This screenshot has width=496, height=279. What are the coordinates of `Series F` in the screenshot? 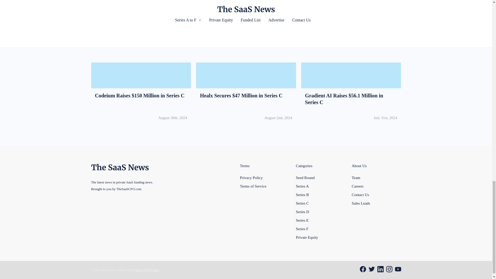 It's located at (302, 228).